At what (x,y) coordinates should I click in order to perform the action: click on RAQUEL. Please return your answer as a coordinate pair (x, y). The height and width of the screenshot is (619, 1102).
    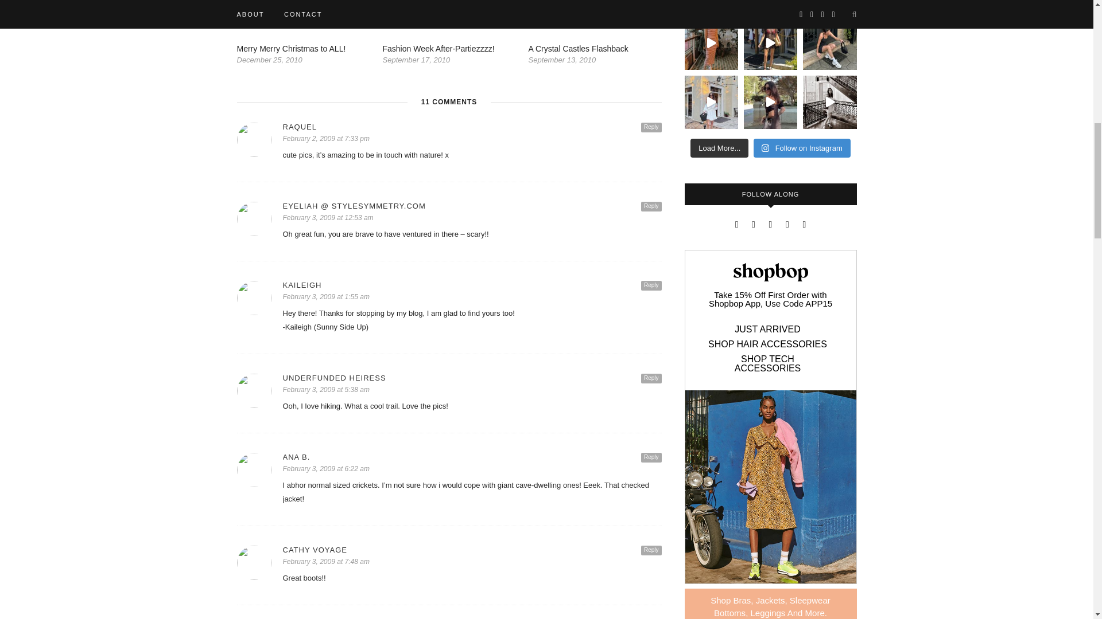
    Looking at the image, I should click on (472, 126).